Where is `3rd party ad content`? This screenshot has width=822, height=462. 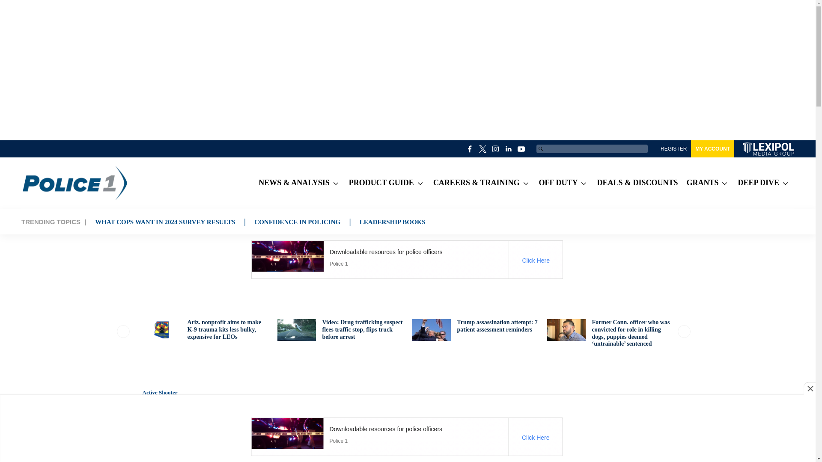
3rd party ad content is located at coordinates (406, 436).